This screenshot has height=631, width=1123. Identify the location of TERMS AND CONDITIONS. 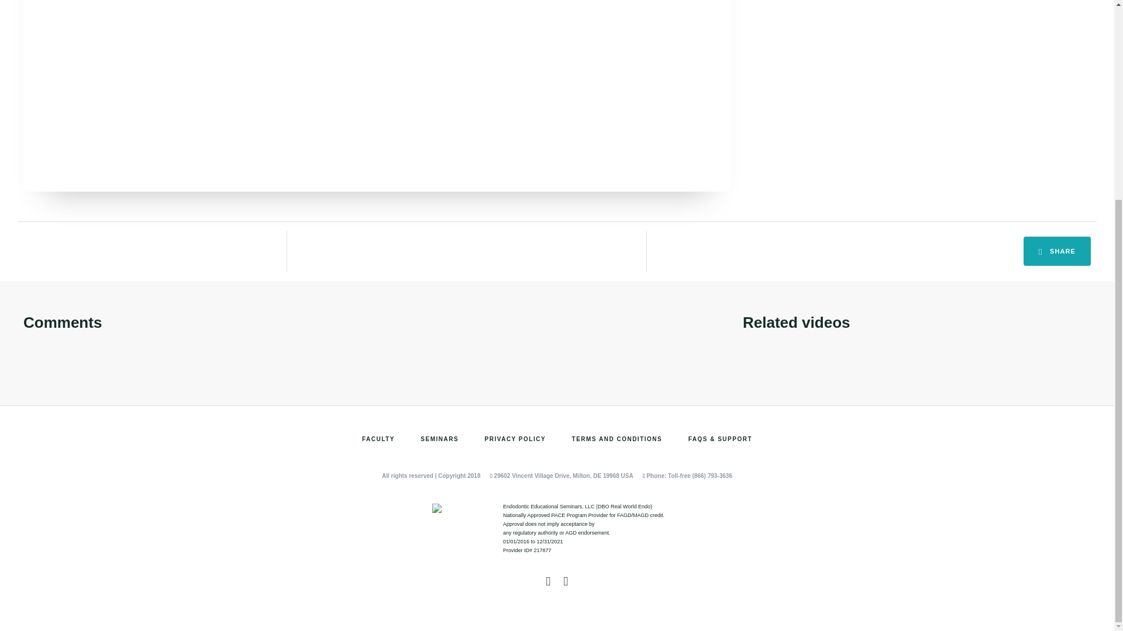
(616, 439).